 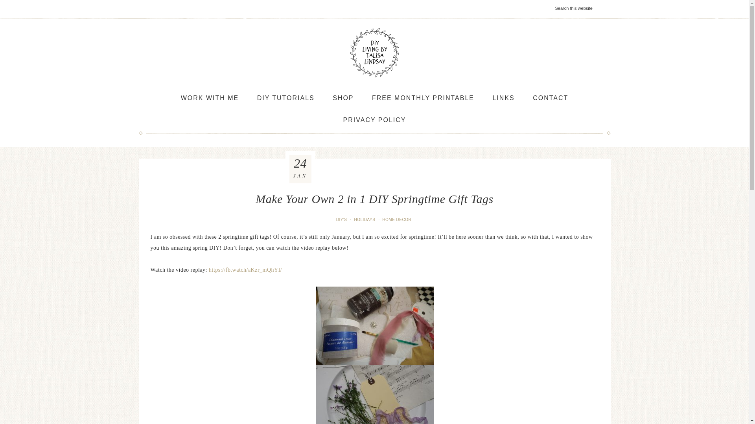 I want to click on DIY TUTORIALS, so click(x=285, y=98).